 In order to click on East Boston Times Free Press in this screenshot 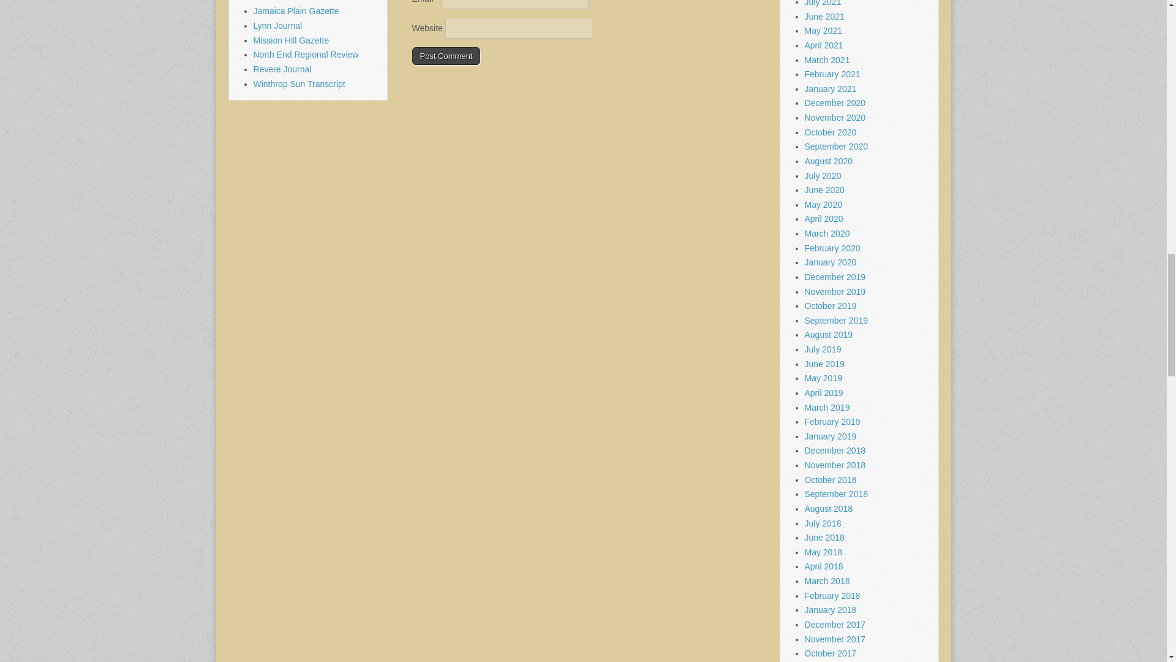, I will do `click(311, 1)`.